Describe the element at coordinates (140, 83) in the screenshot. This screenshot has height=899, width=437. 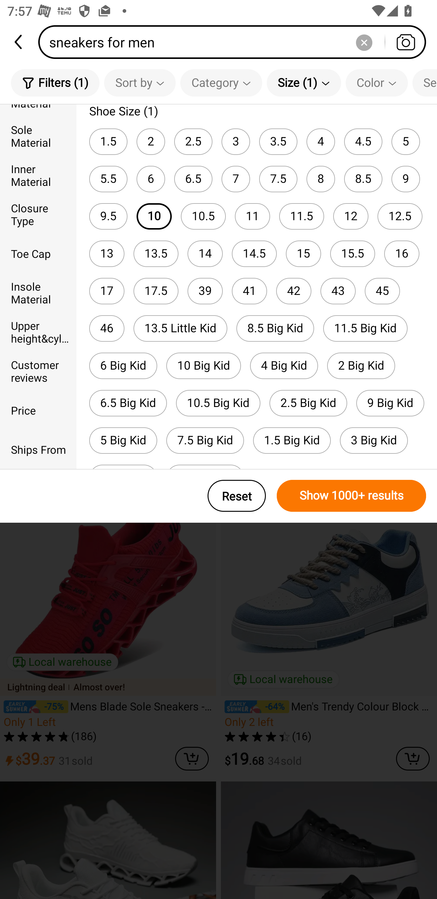
I see `Sort by` at that location.